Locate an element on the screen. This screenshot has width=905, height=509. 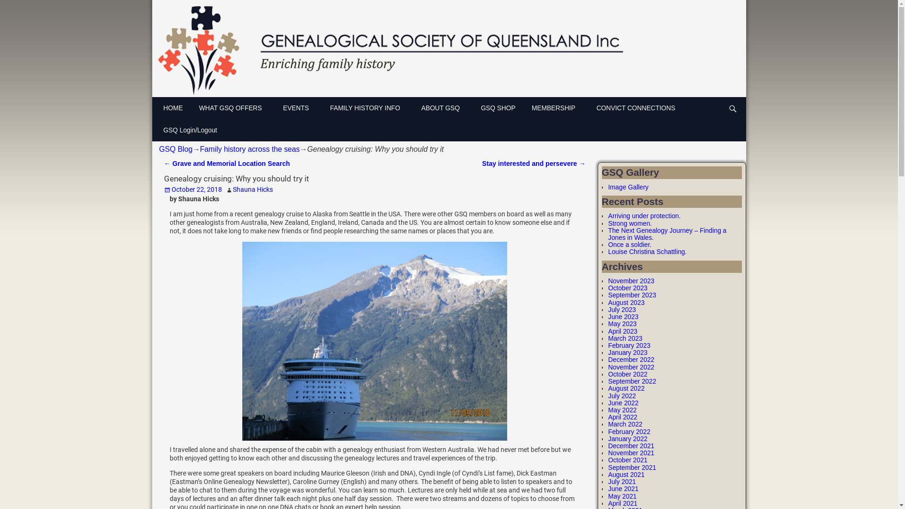
December 2021 is located at coordinates (631, 446).